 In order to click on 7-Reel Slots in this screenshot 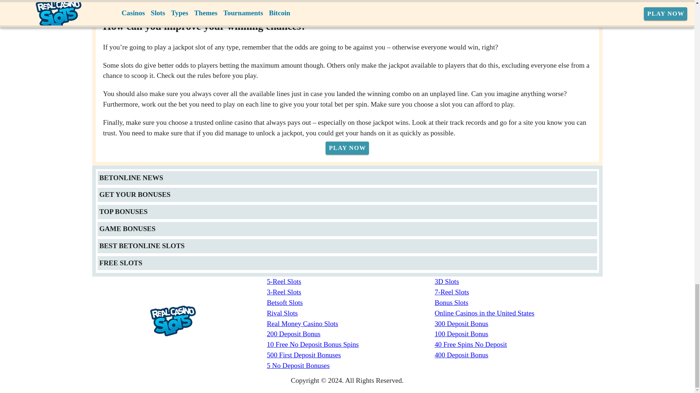, I will do `click(518, 292)`.